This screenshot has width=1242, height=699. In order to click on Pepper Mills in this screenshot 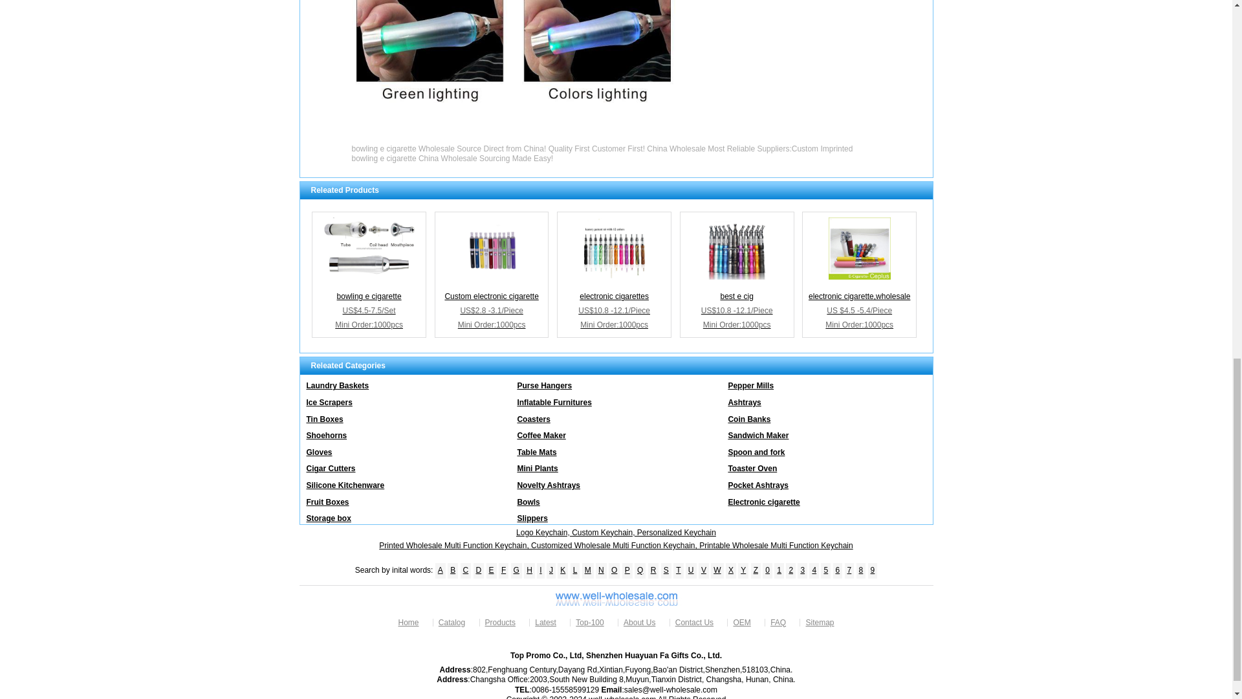, I will do `click(827, 383)`.